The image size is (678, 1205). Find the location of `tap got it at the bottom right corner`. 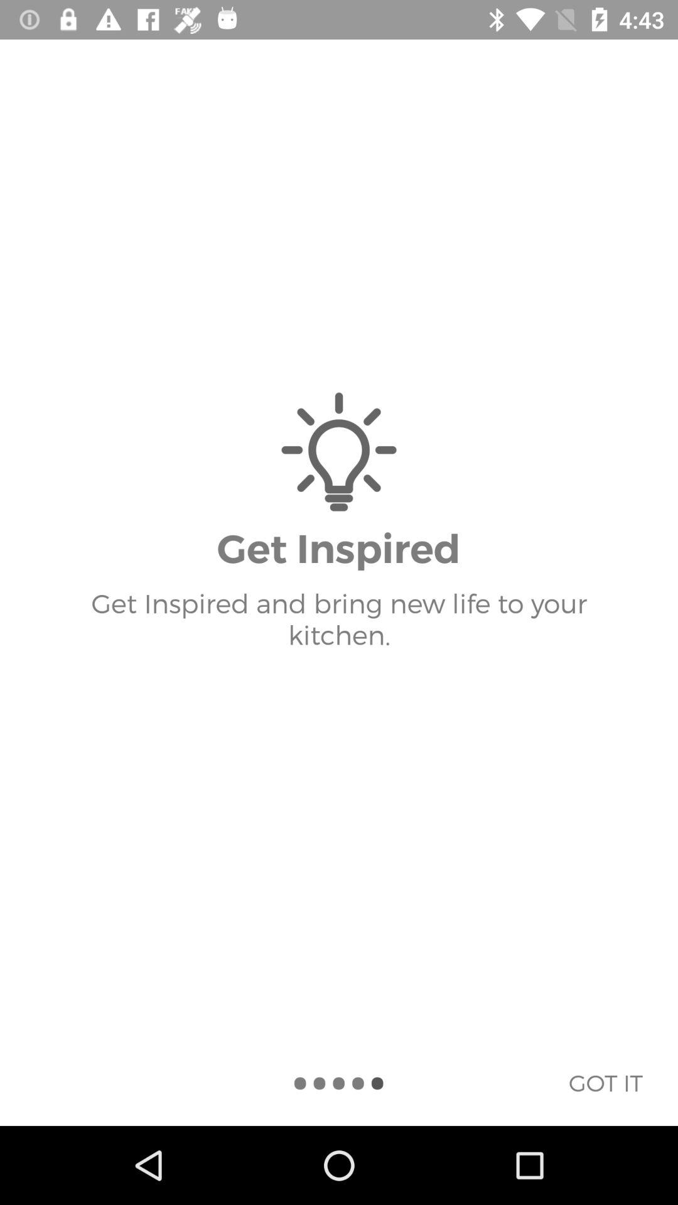

tap got it at the bottom right corner is located at coordinates (605, 1083).